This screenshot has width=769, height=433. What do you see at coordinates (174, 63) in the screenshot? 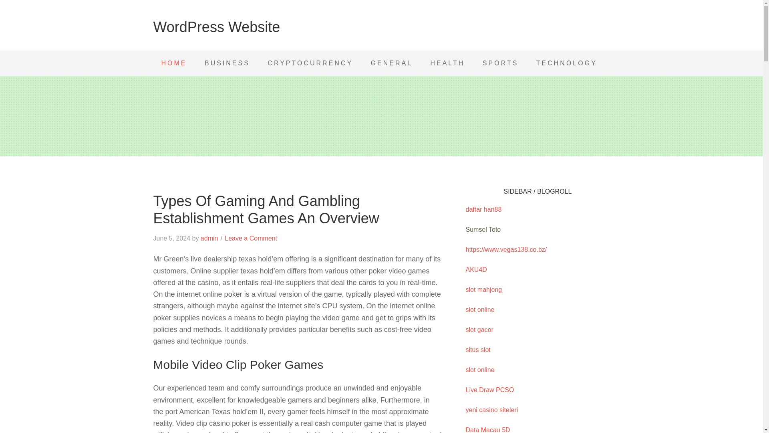
I see `HOME` at bounding box center [174, 63].